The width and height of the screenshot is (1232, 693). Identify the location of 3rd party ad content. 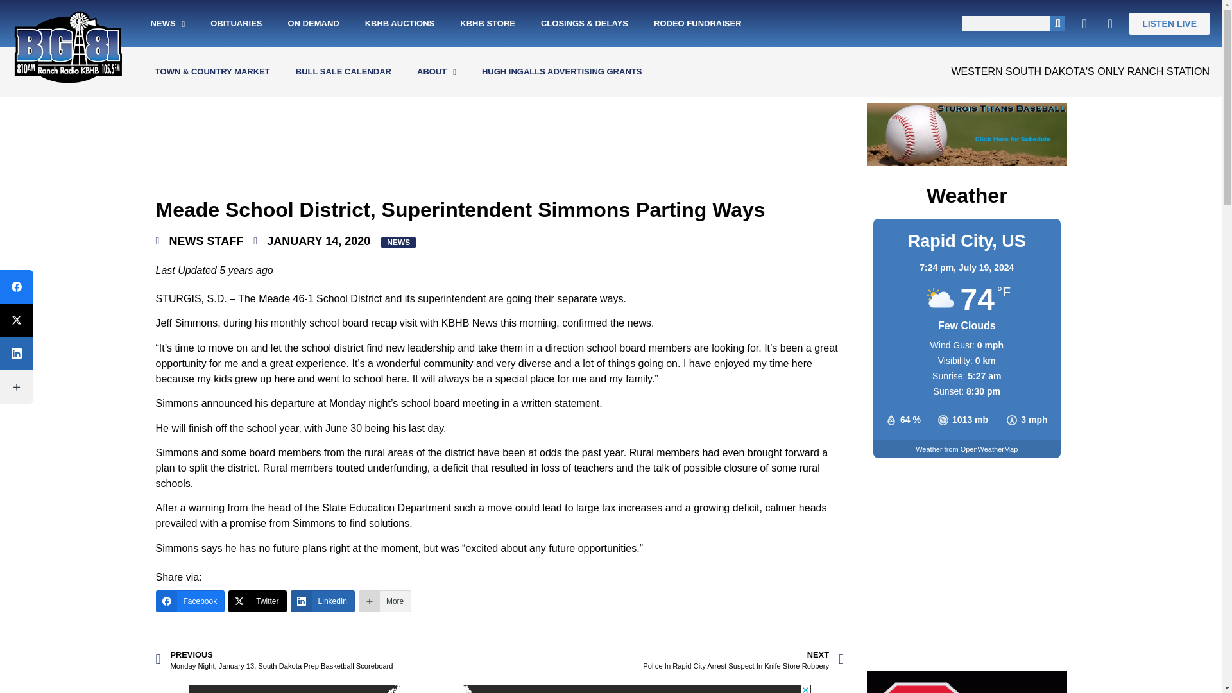
(499, 689).